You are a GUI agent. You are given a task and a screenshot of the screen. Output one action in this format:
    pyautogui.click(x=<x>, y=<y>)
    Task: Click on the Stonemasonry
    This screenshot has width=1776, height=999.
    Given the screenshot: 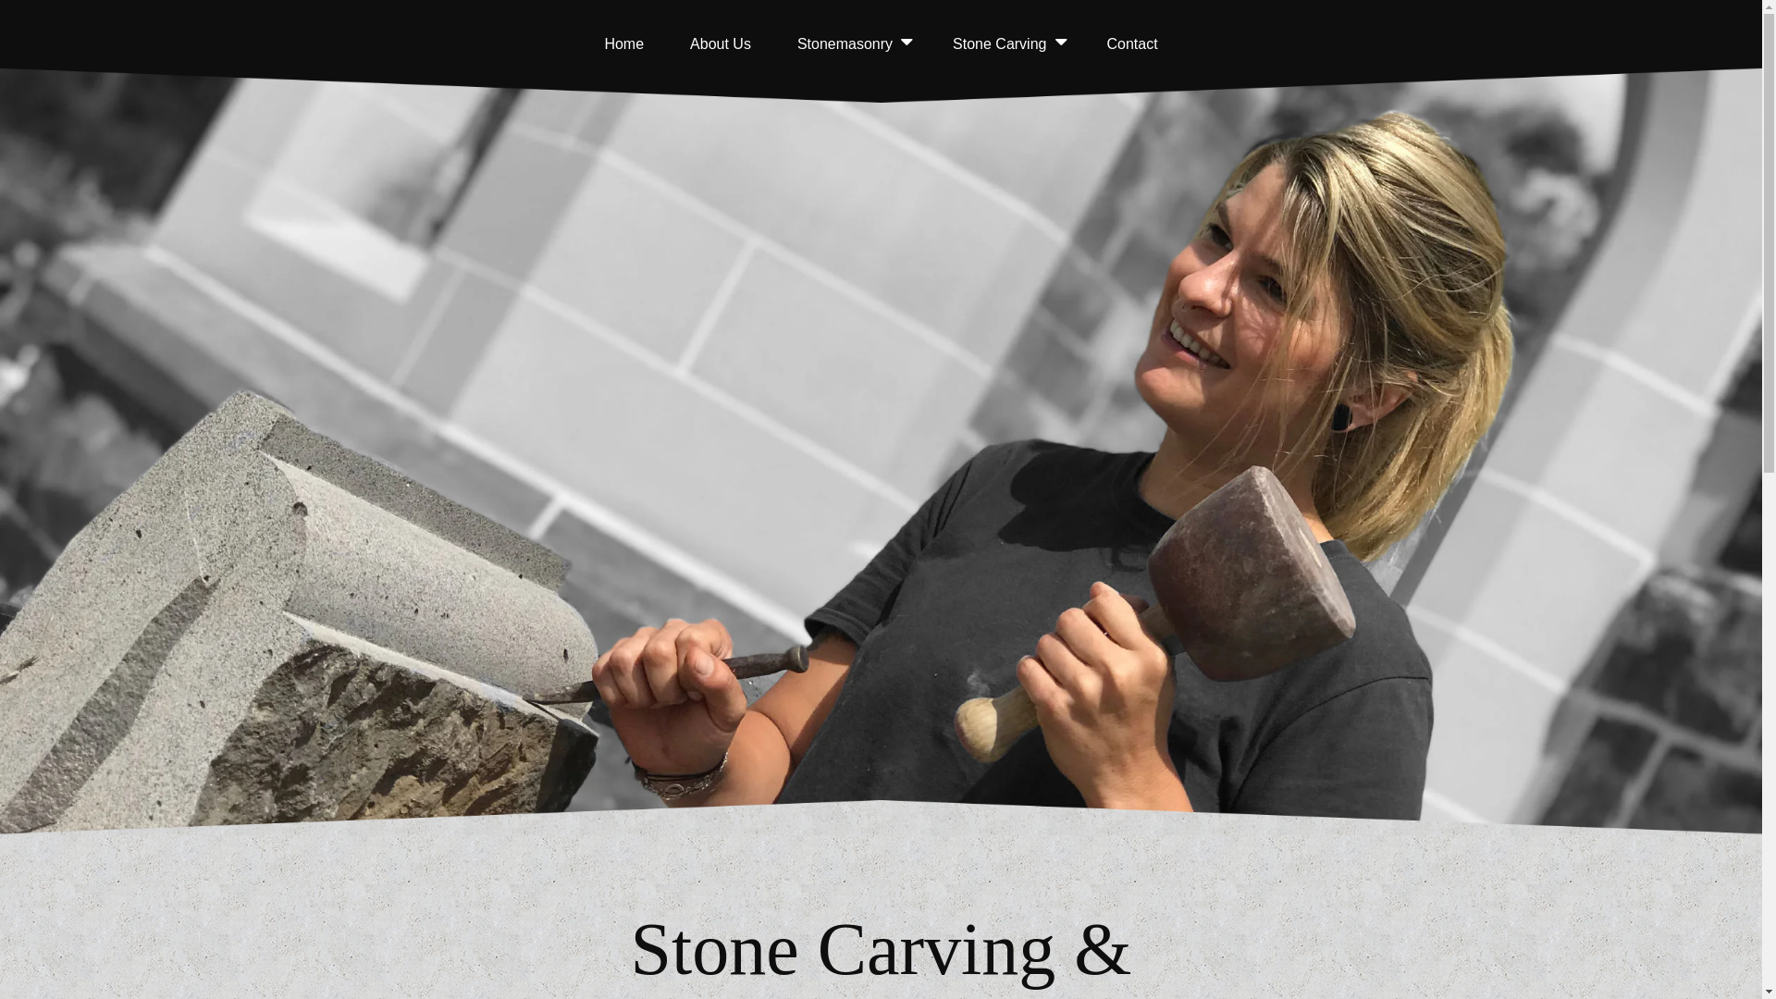 What is the action you would take?
    pyautogui.click(x=845, y=43)
    